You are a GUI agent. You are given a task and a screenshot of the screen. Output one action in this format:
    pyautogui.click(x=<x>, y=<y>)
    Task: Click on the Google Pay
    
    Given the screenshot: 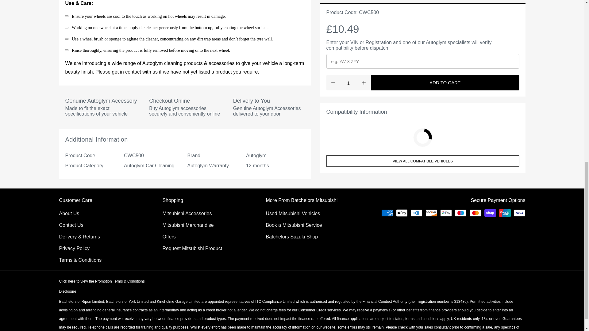 What is the action you would take?
    pyautogui.click(x=446, y=213)
    